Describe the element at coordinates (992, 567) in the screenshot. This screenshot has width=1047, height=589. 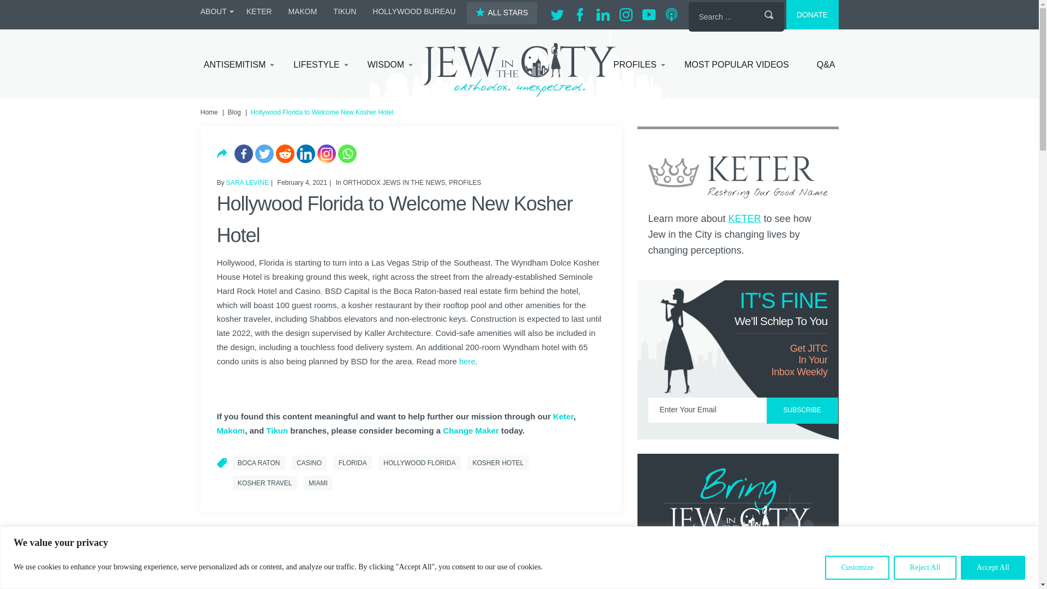
I see `Accept All` at that location.